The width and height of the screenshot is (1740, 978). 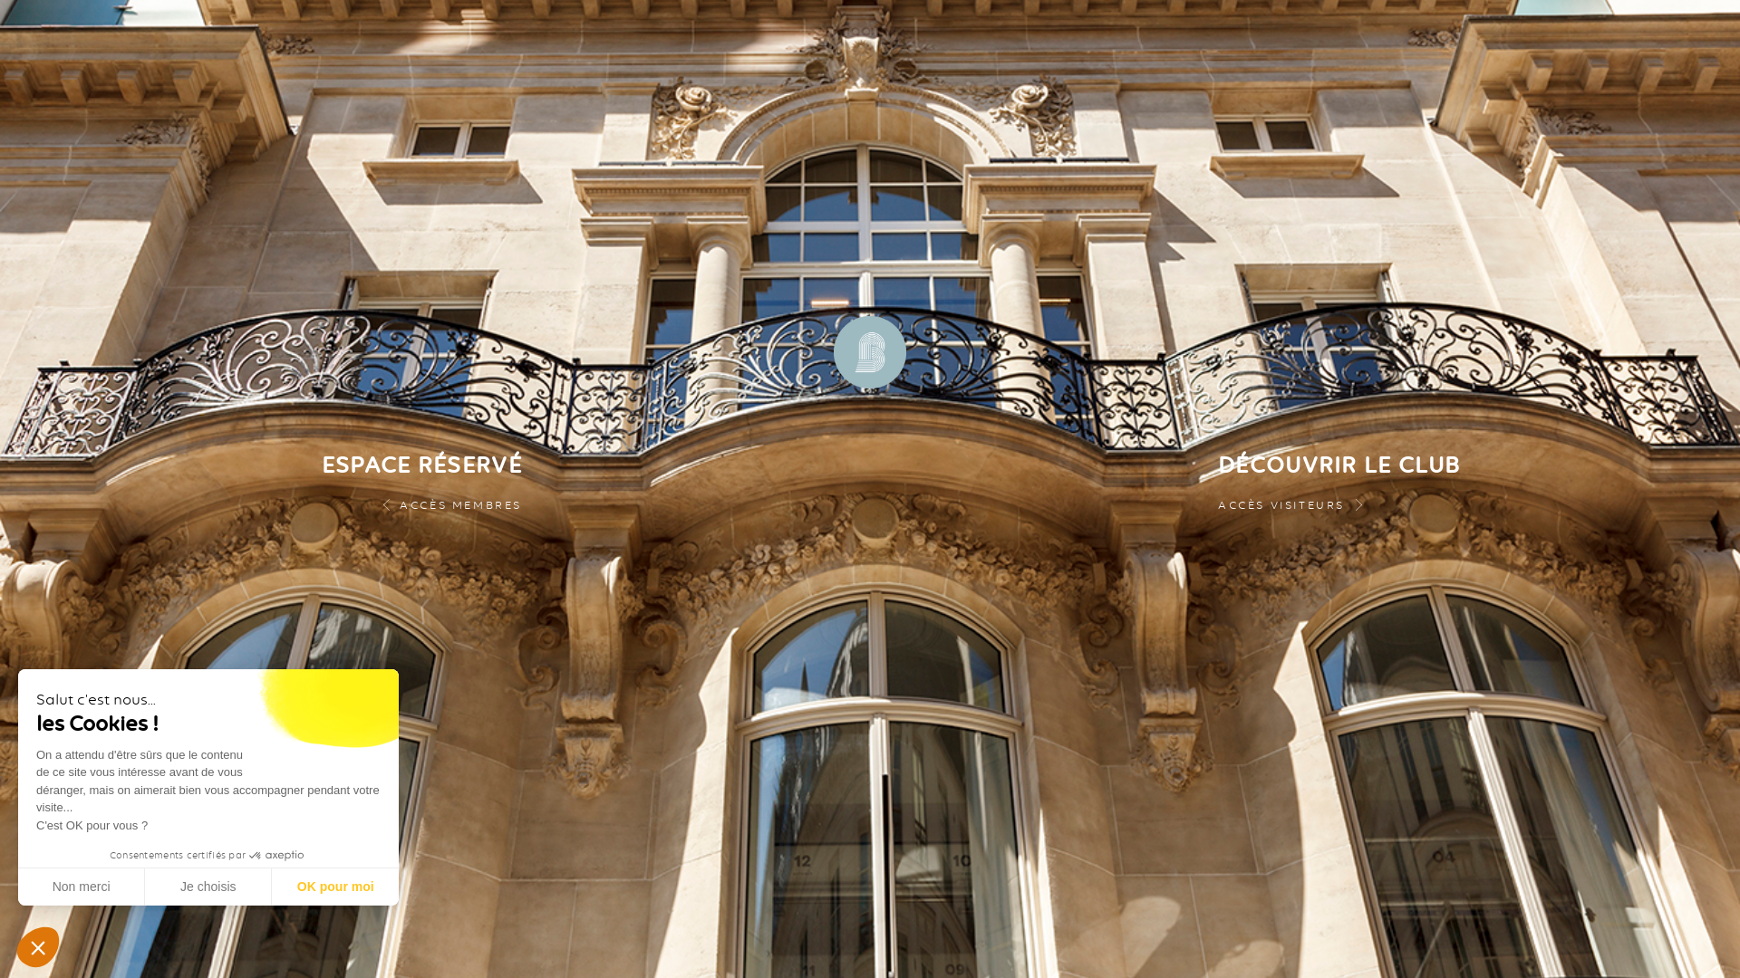 I want to click on Non merci, so click(x=82, y=887).